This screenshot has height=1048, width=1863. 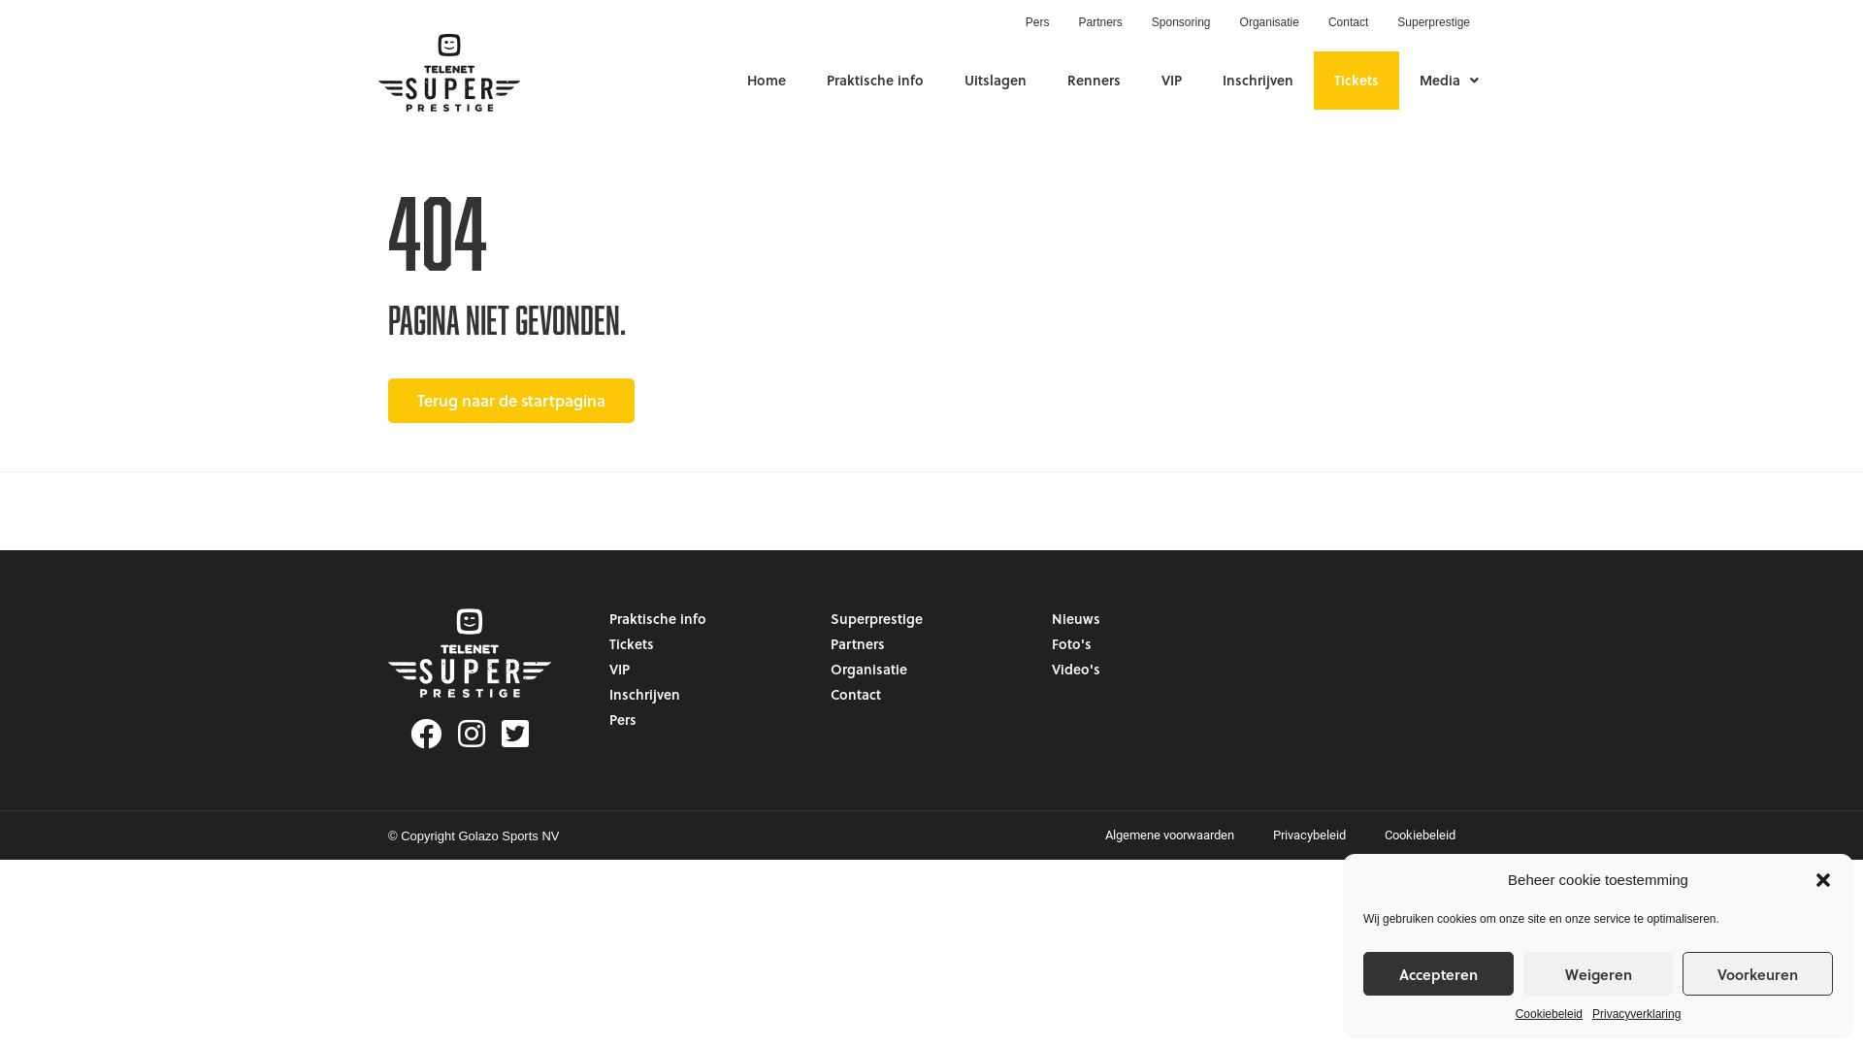 I want to click on Nieuws, so click(x=1153, y=619).